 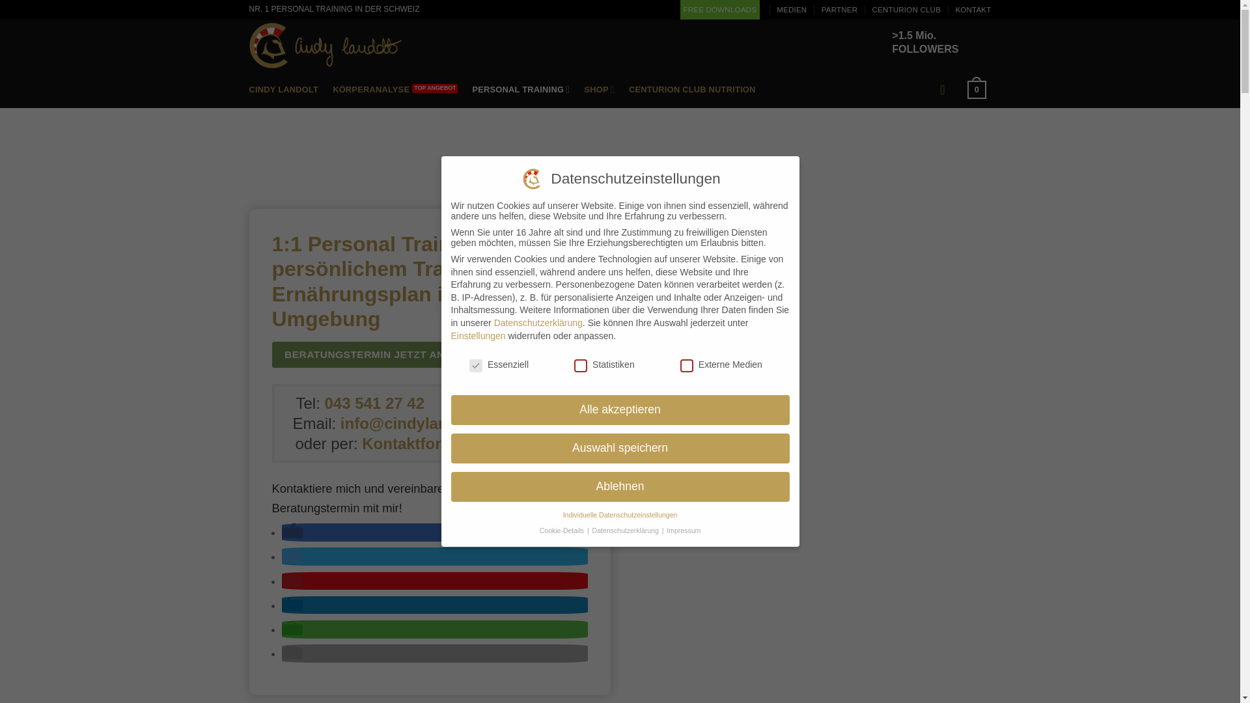 What do you see at coordinates (292, 654) in the screenshot?
I see `Per E-Mail versenden` at bounding box center [292, 654].